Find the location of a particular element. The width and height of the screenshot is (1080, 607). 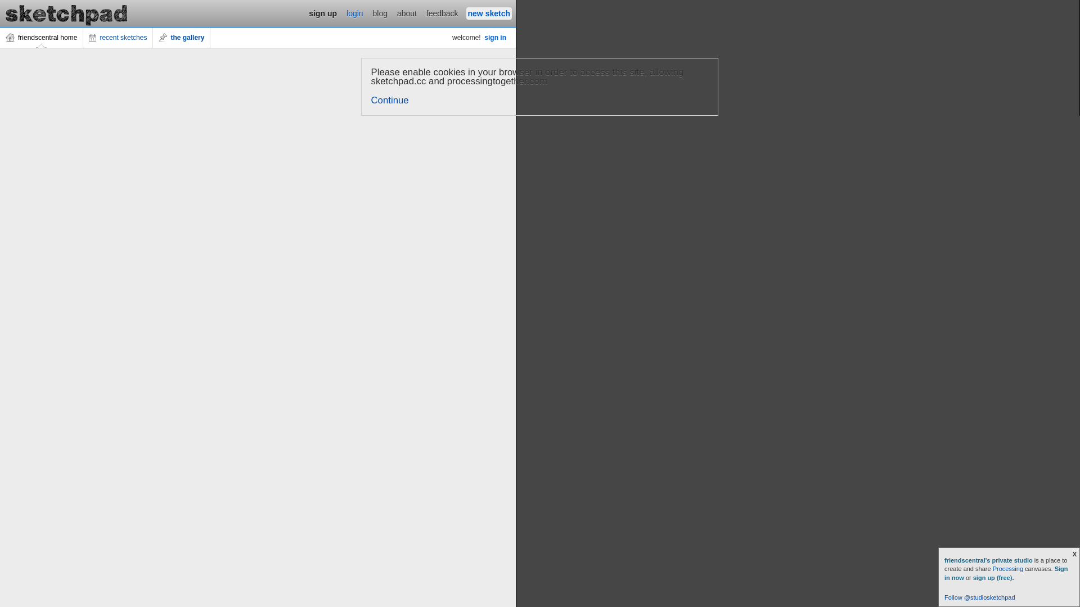

feedback is located at coordinates (442, 13).